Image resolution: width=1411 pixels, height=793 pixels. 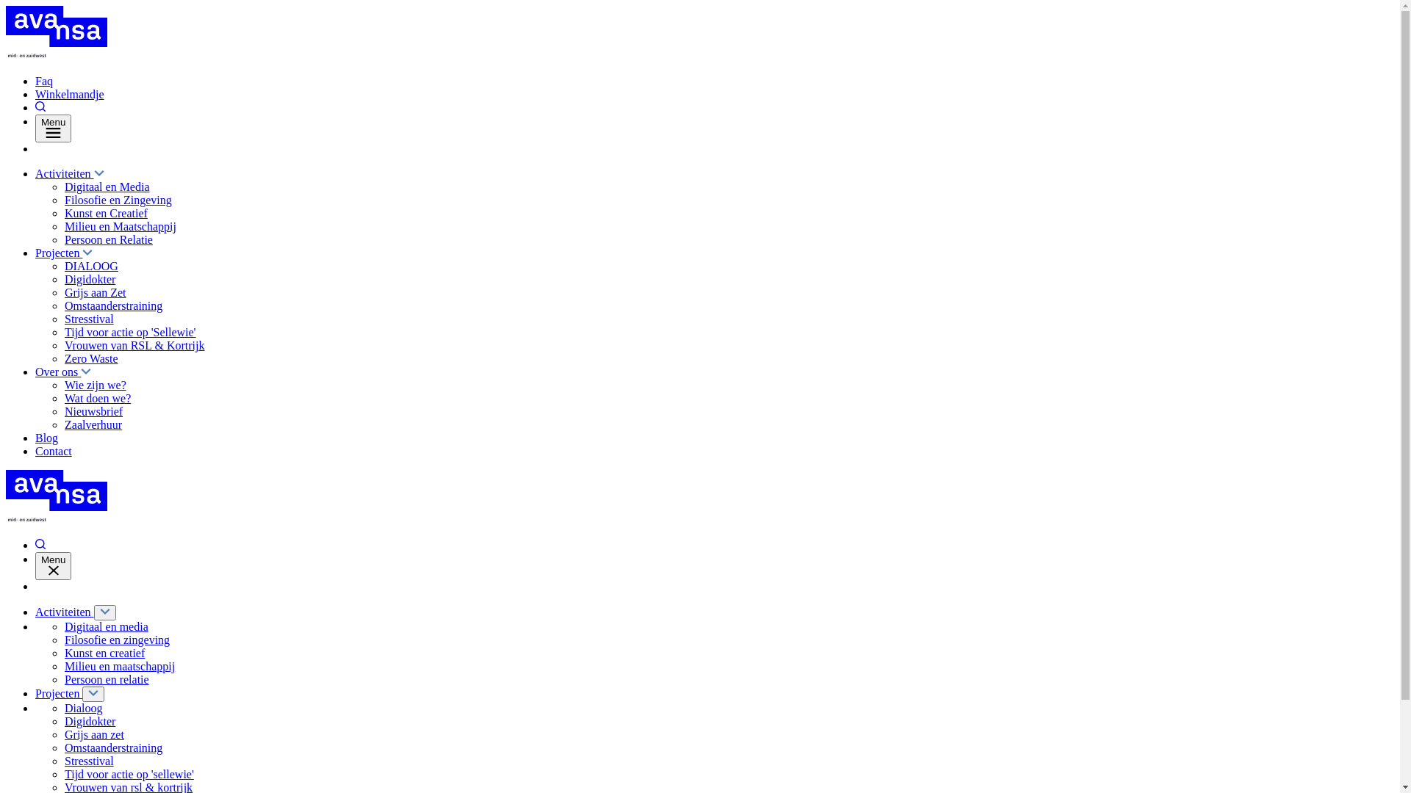 What do you see at coordinates (96, 385) in the screenshot?
I see `Wie zijn we?` at bounding box center [96, 385].